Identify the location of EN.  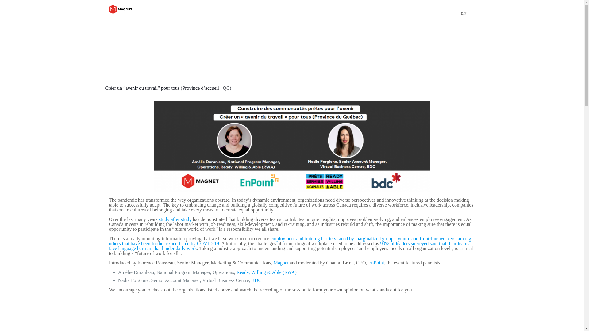
(464, 13).